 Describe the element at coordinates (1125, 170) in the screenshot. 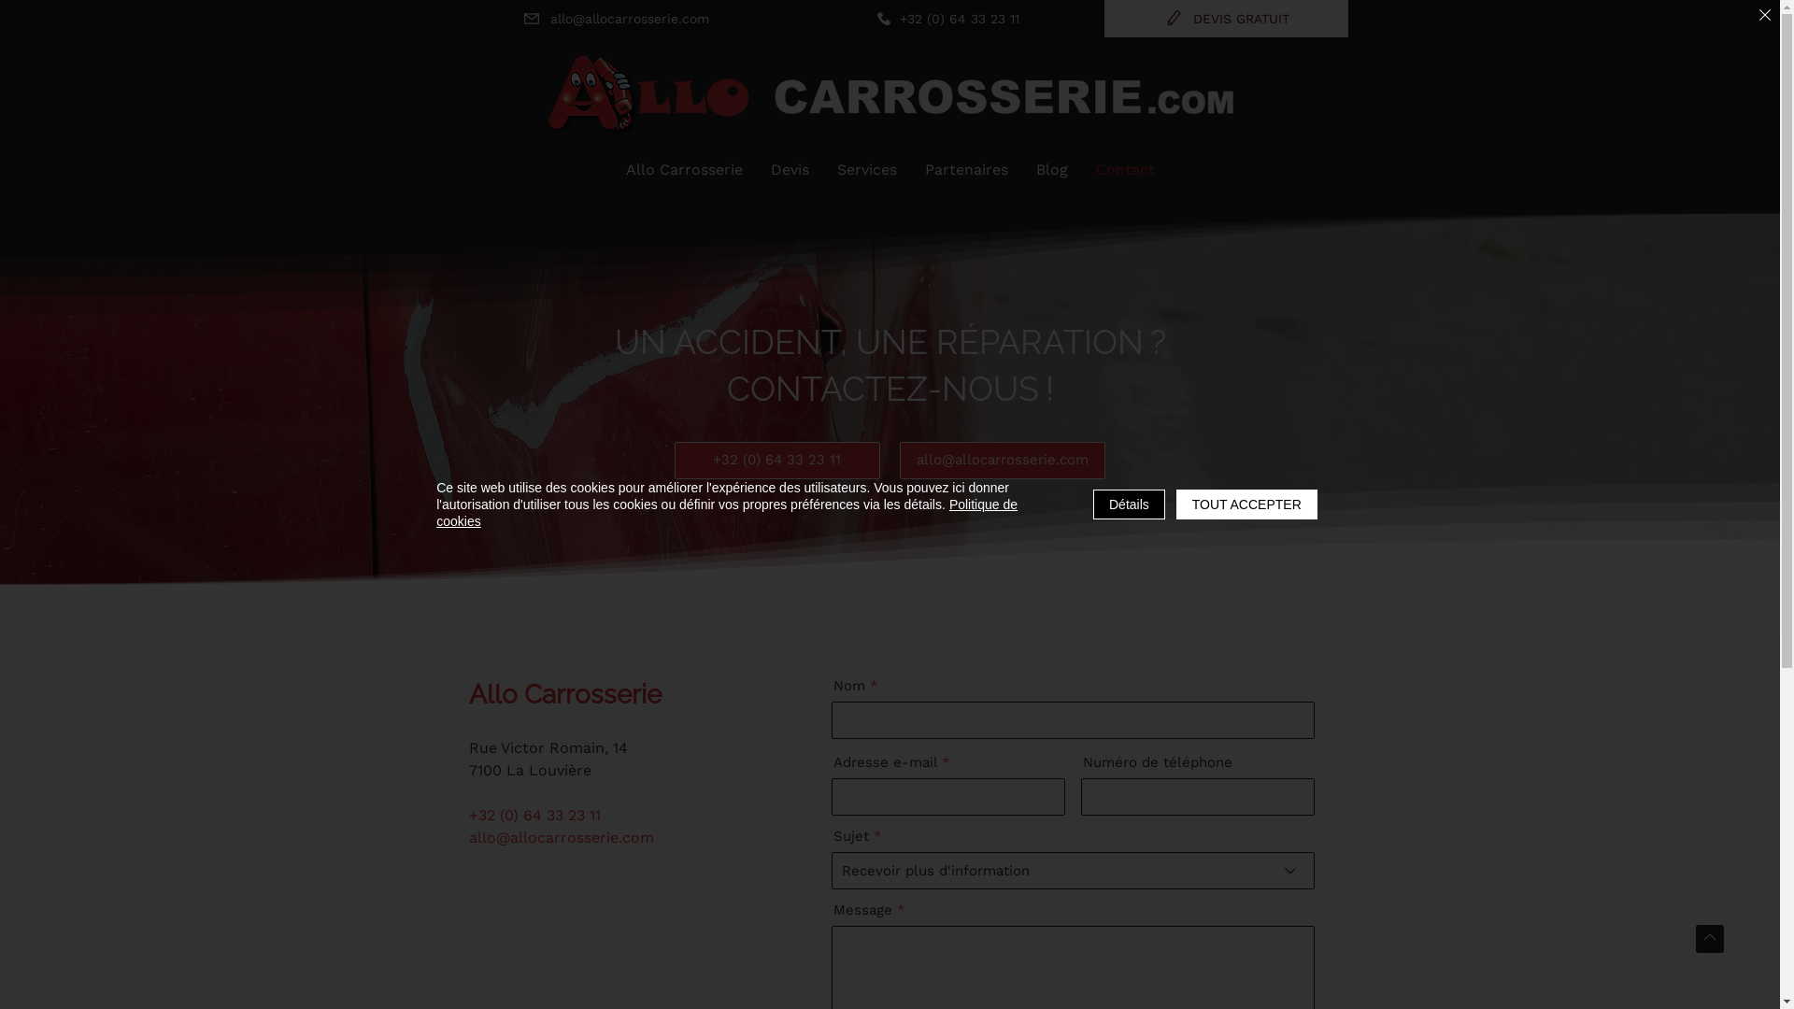

I see `Contact` at that location.